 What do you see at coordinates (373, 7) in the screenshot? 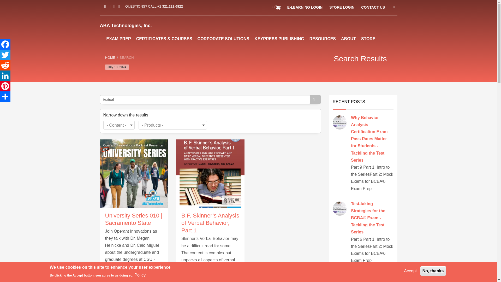
I see `Contact Us` at bounding box center [373, 7].